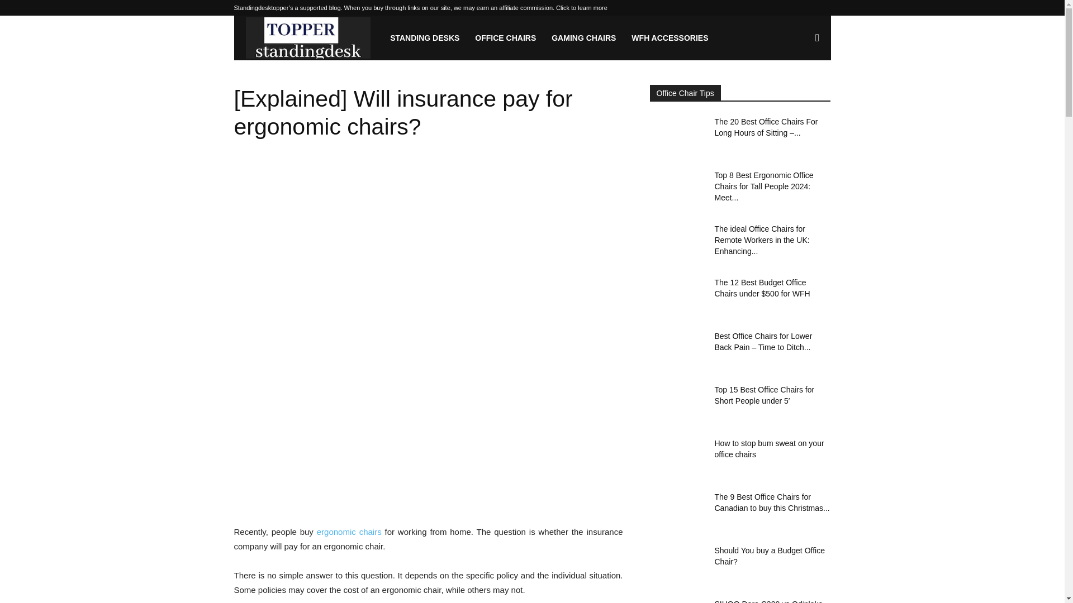  Describe the element at coordinates (505, 38) in the screenshot. I see `OFFICE CHAIRS` at that location.